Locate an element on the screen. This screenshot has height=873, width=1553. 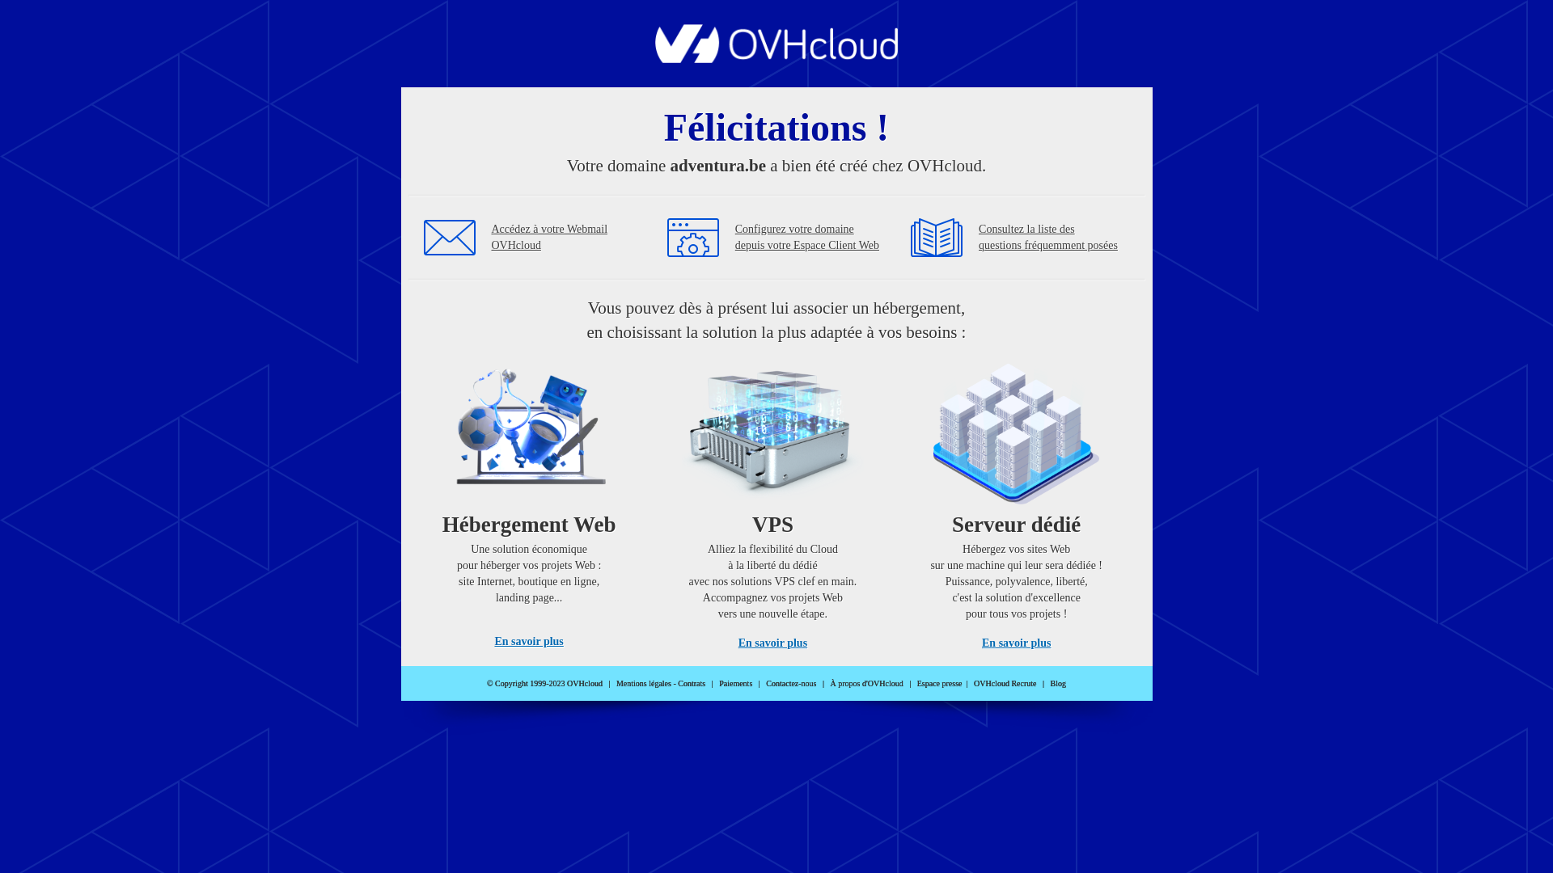
En savoir plus is located at coordinates (1016, 643).